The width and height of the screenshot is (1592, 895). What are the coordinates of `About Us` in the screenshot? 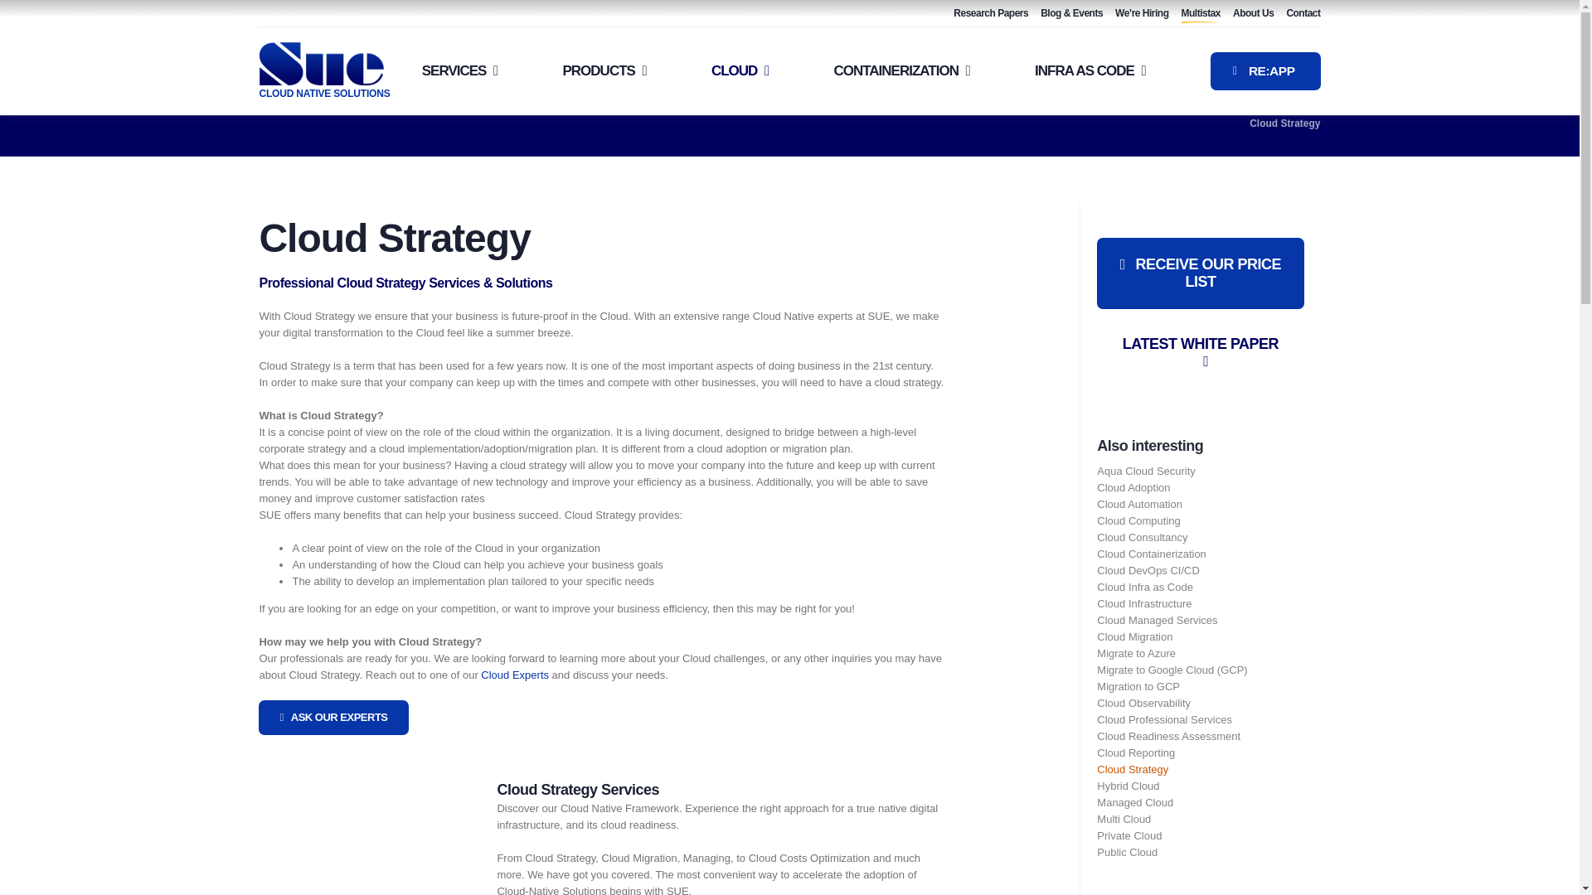 It's located at (1253, 14).